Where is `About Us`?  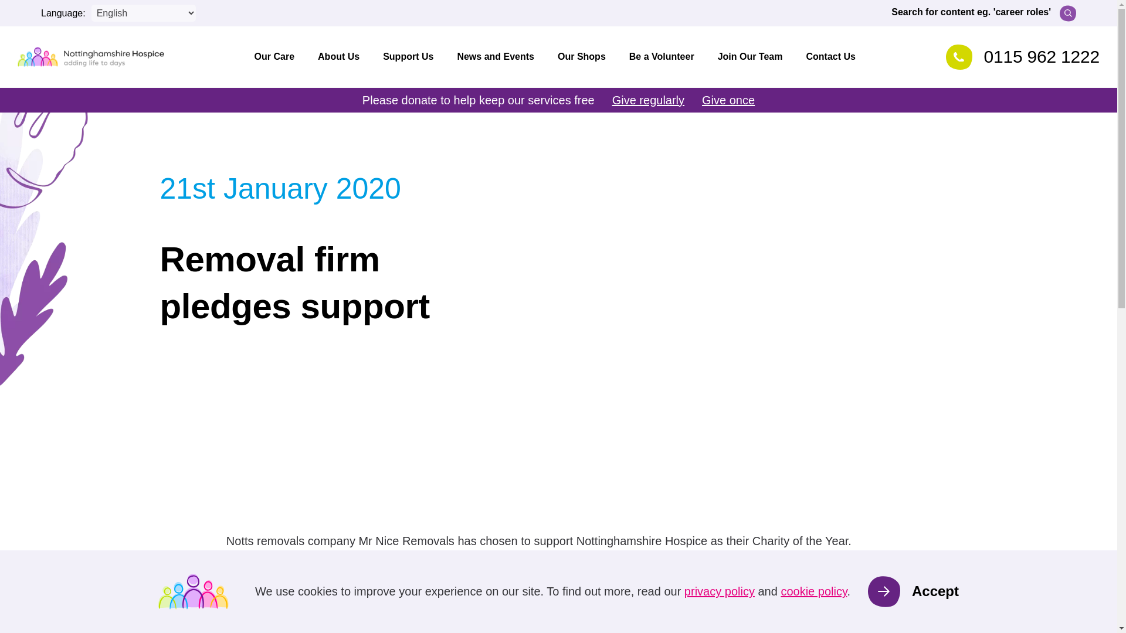
About Us is located at coordinates (339, 56).